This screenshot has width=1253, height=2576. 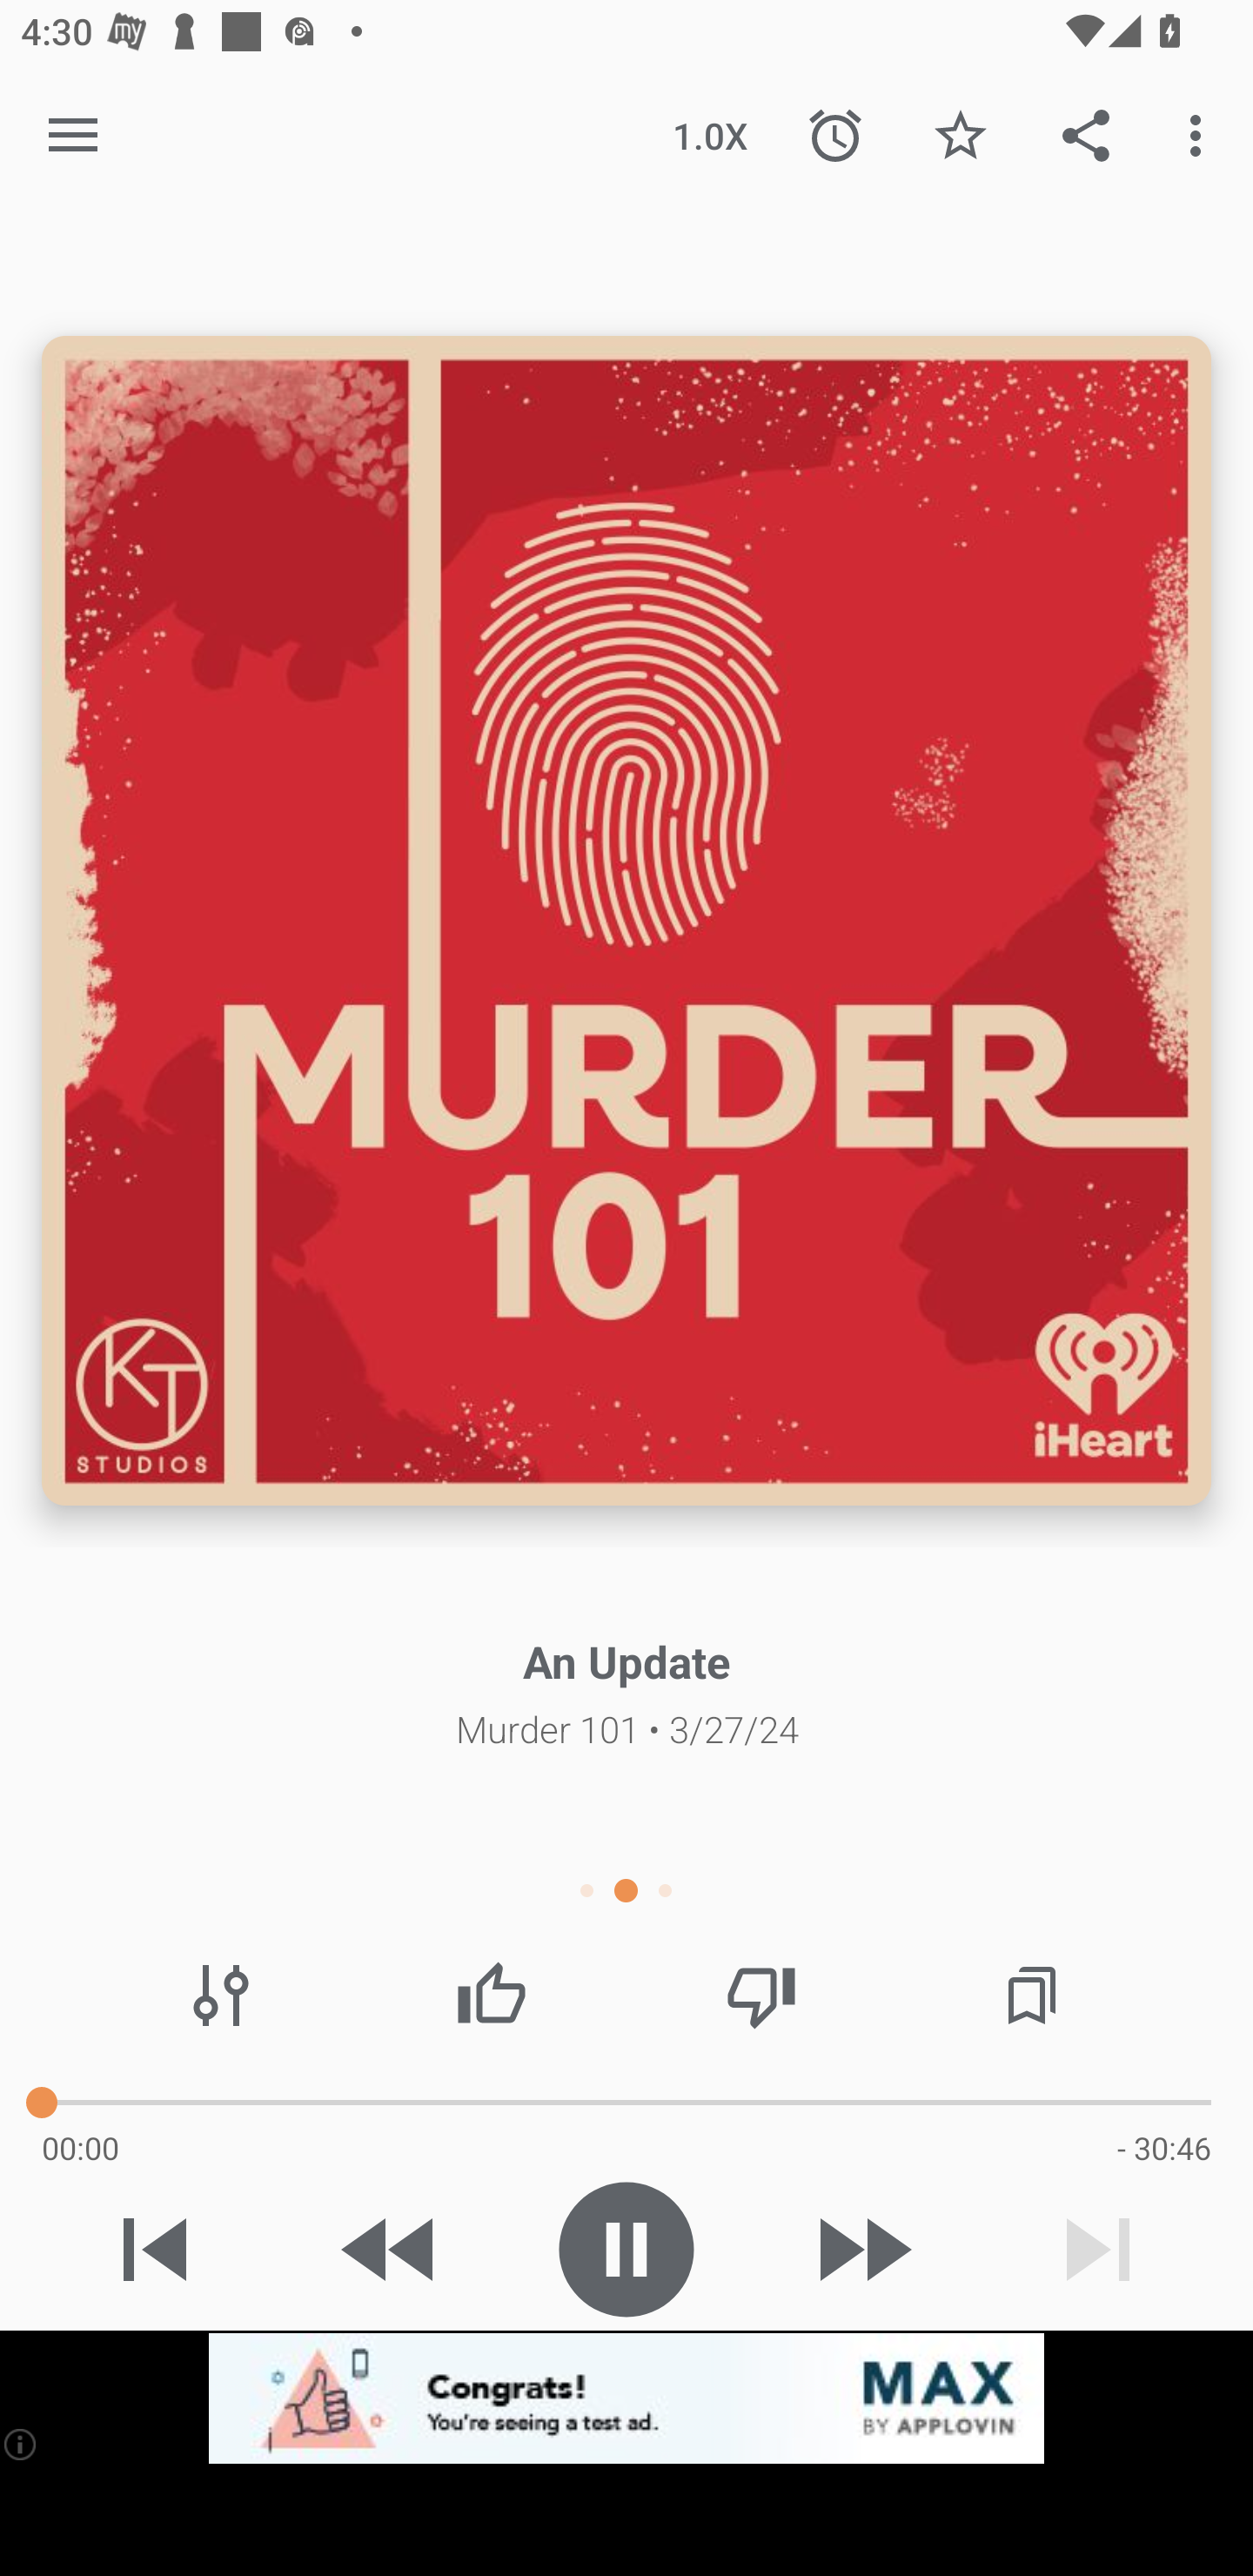 What do you see at coordinates (1164, 2147) in the screenshot?
I see `- 30:46` at bounding box center [1164, 2147].